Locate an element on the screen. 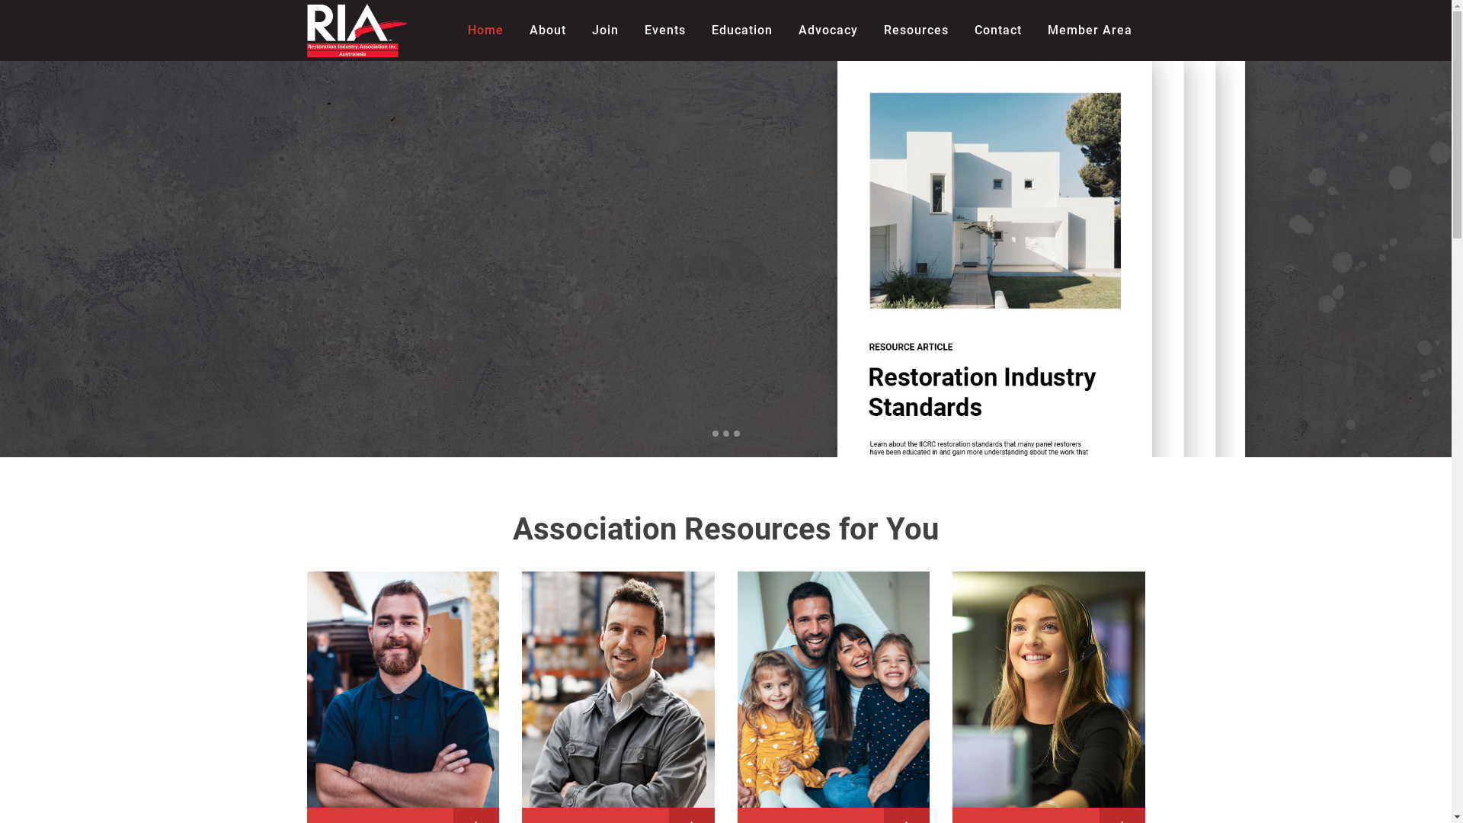 The width and height of the screenshot is (1463, 823). Education is located at coordinates (741, 30).